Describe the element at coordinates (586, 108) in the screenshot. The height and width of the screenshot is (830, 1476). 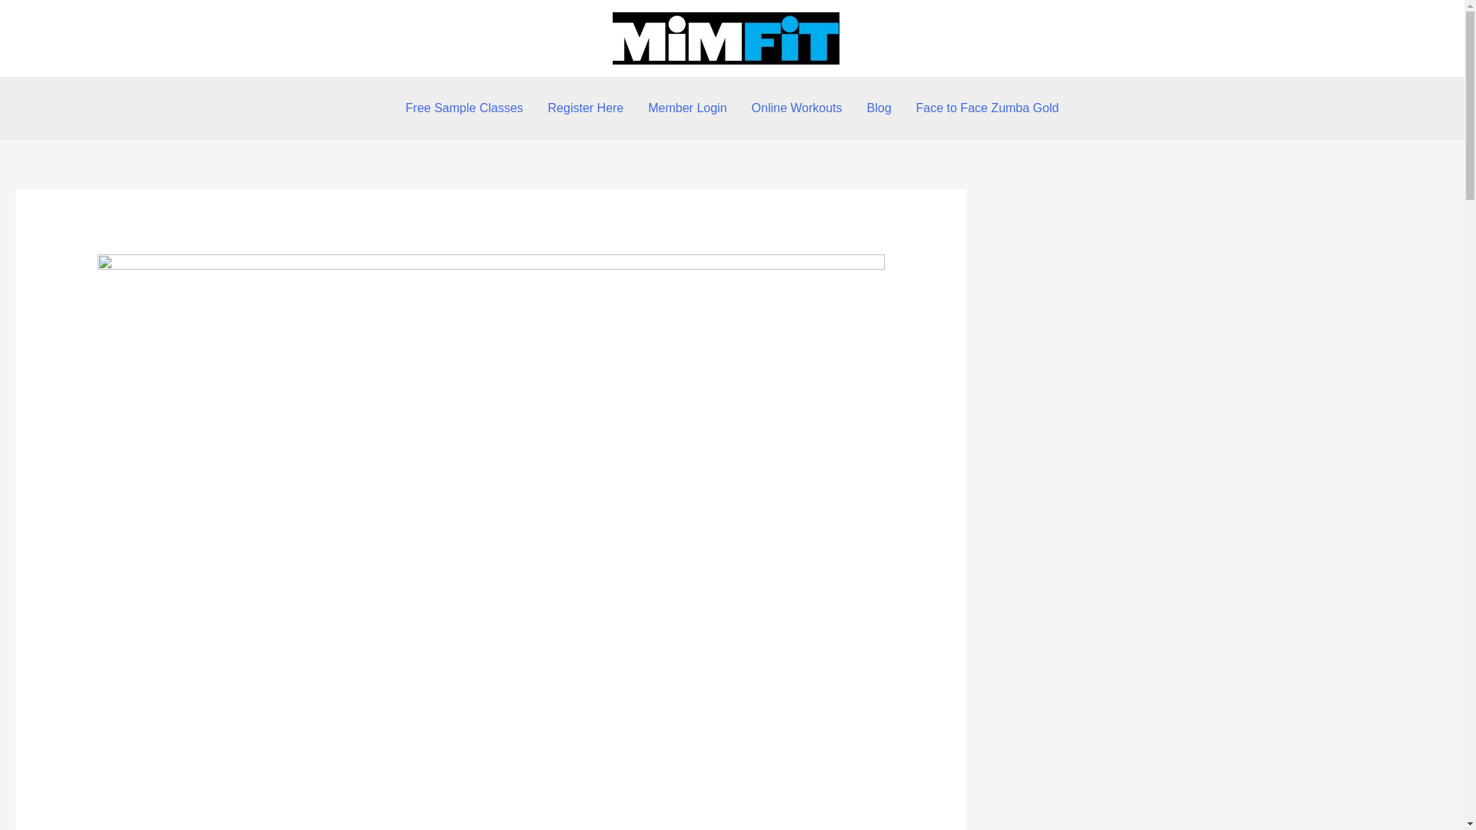
I see `Register Here` at that location.